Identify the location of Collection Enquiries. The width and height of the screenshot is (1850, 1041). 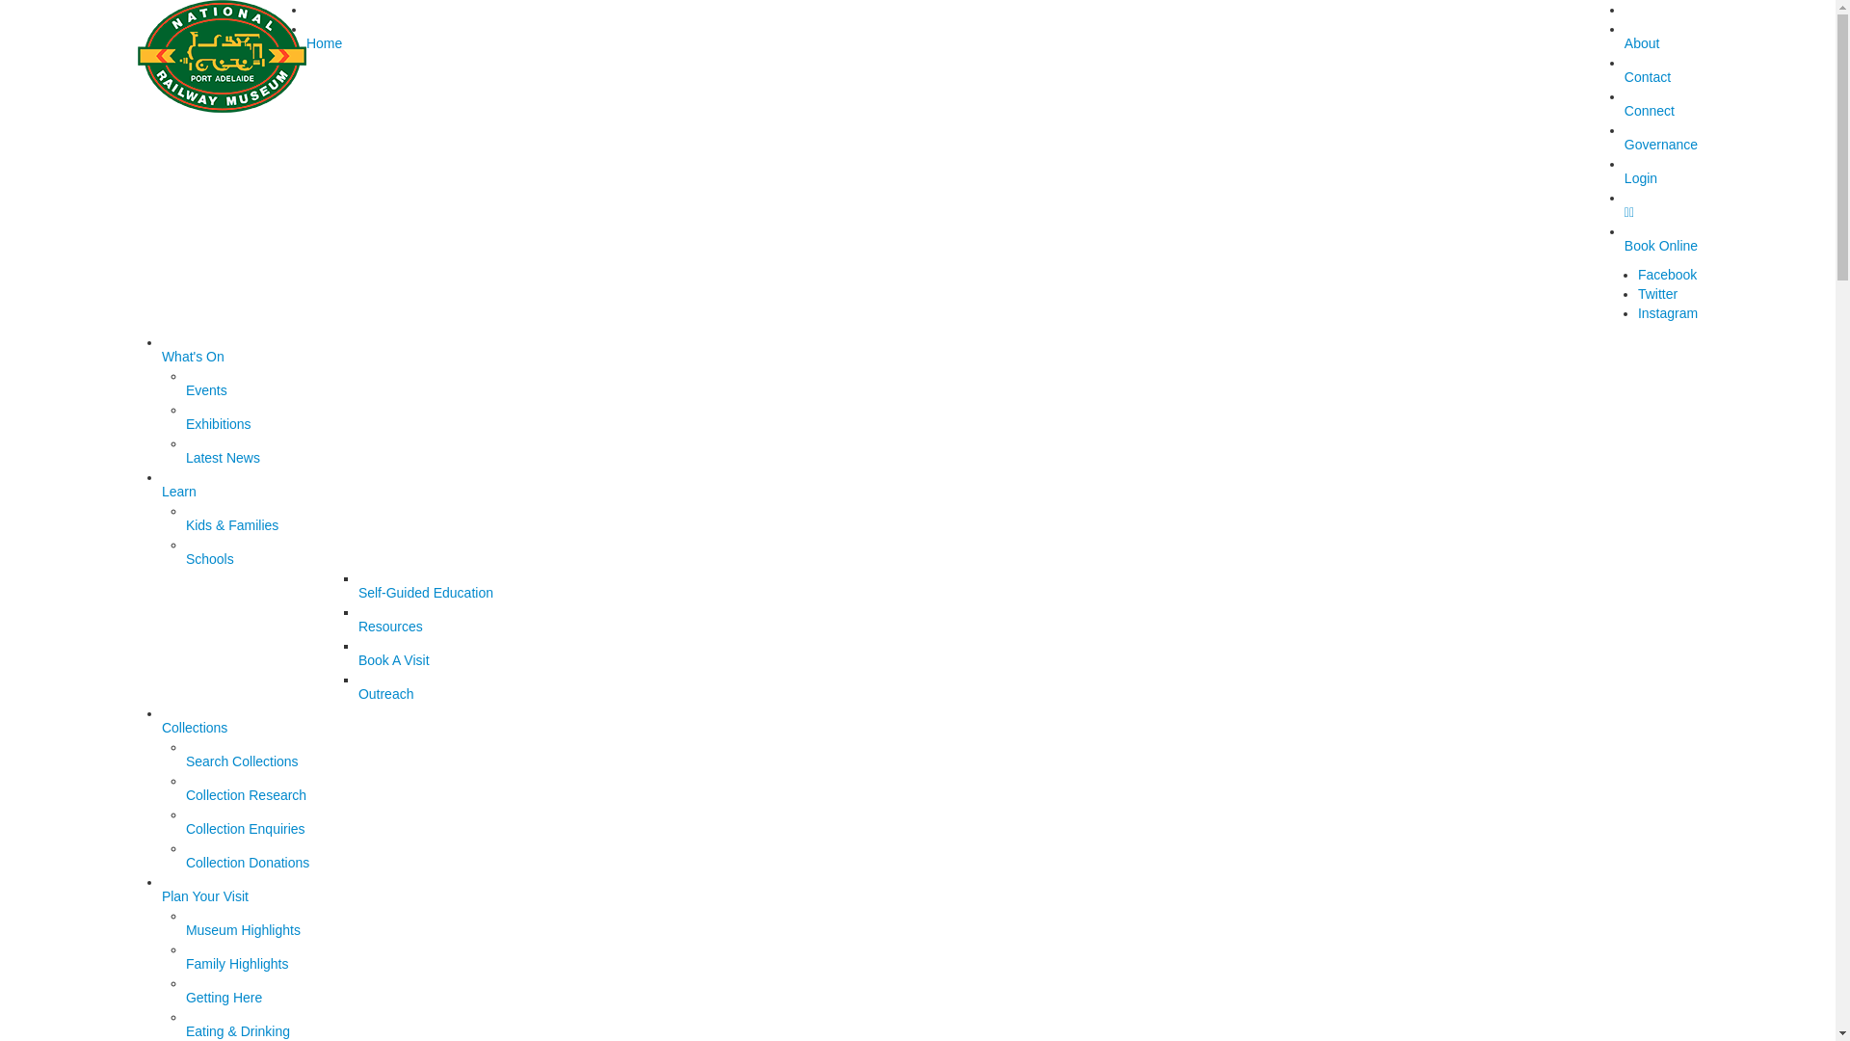
(273, 831).